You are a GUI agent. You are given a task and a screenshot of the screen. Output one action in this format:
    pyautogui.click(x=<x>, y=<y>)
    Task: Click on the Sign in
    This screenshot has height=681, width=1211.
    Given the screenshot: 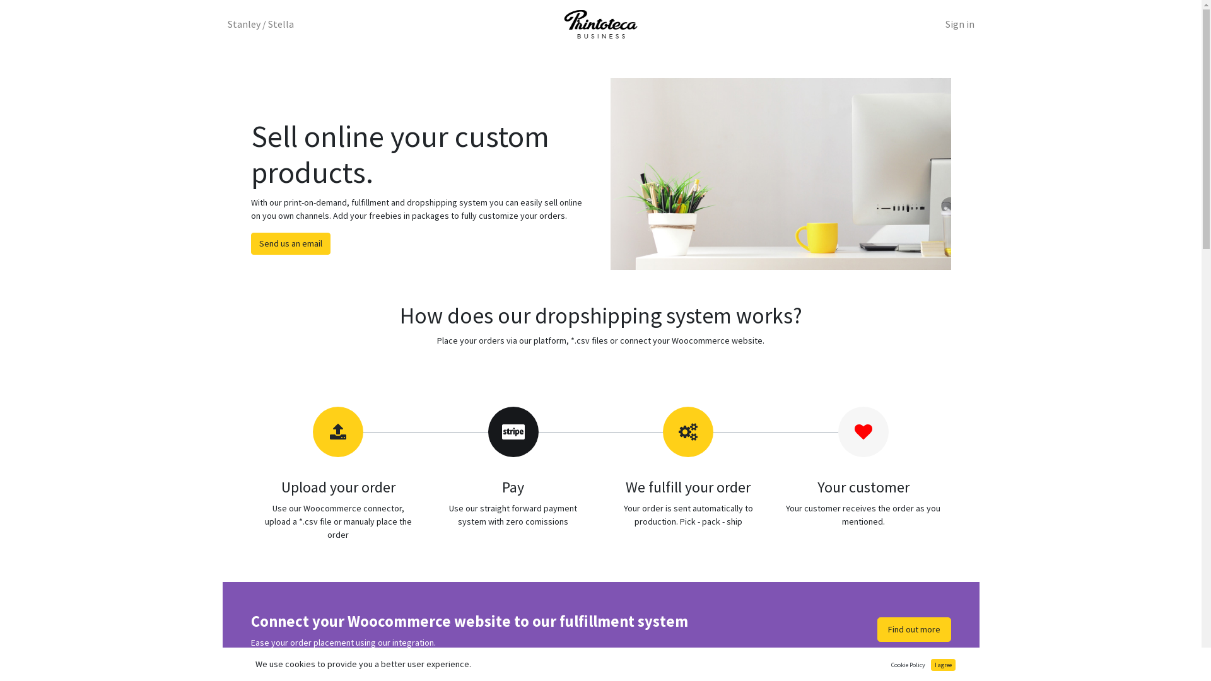 What is the action you would take?
    pyautogui.click(x=959, y=24)
    